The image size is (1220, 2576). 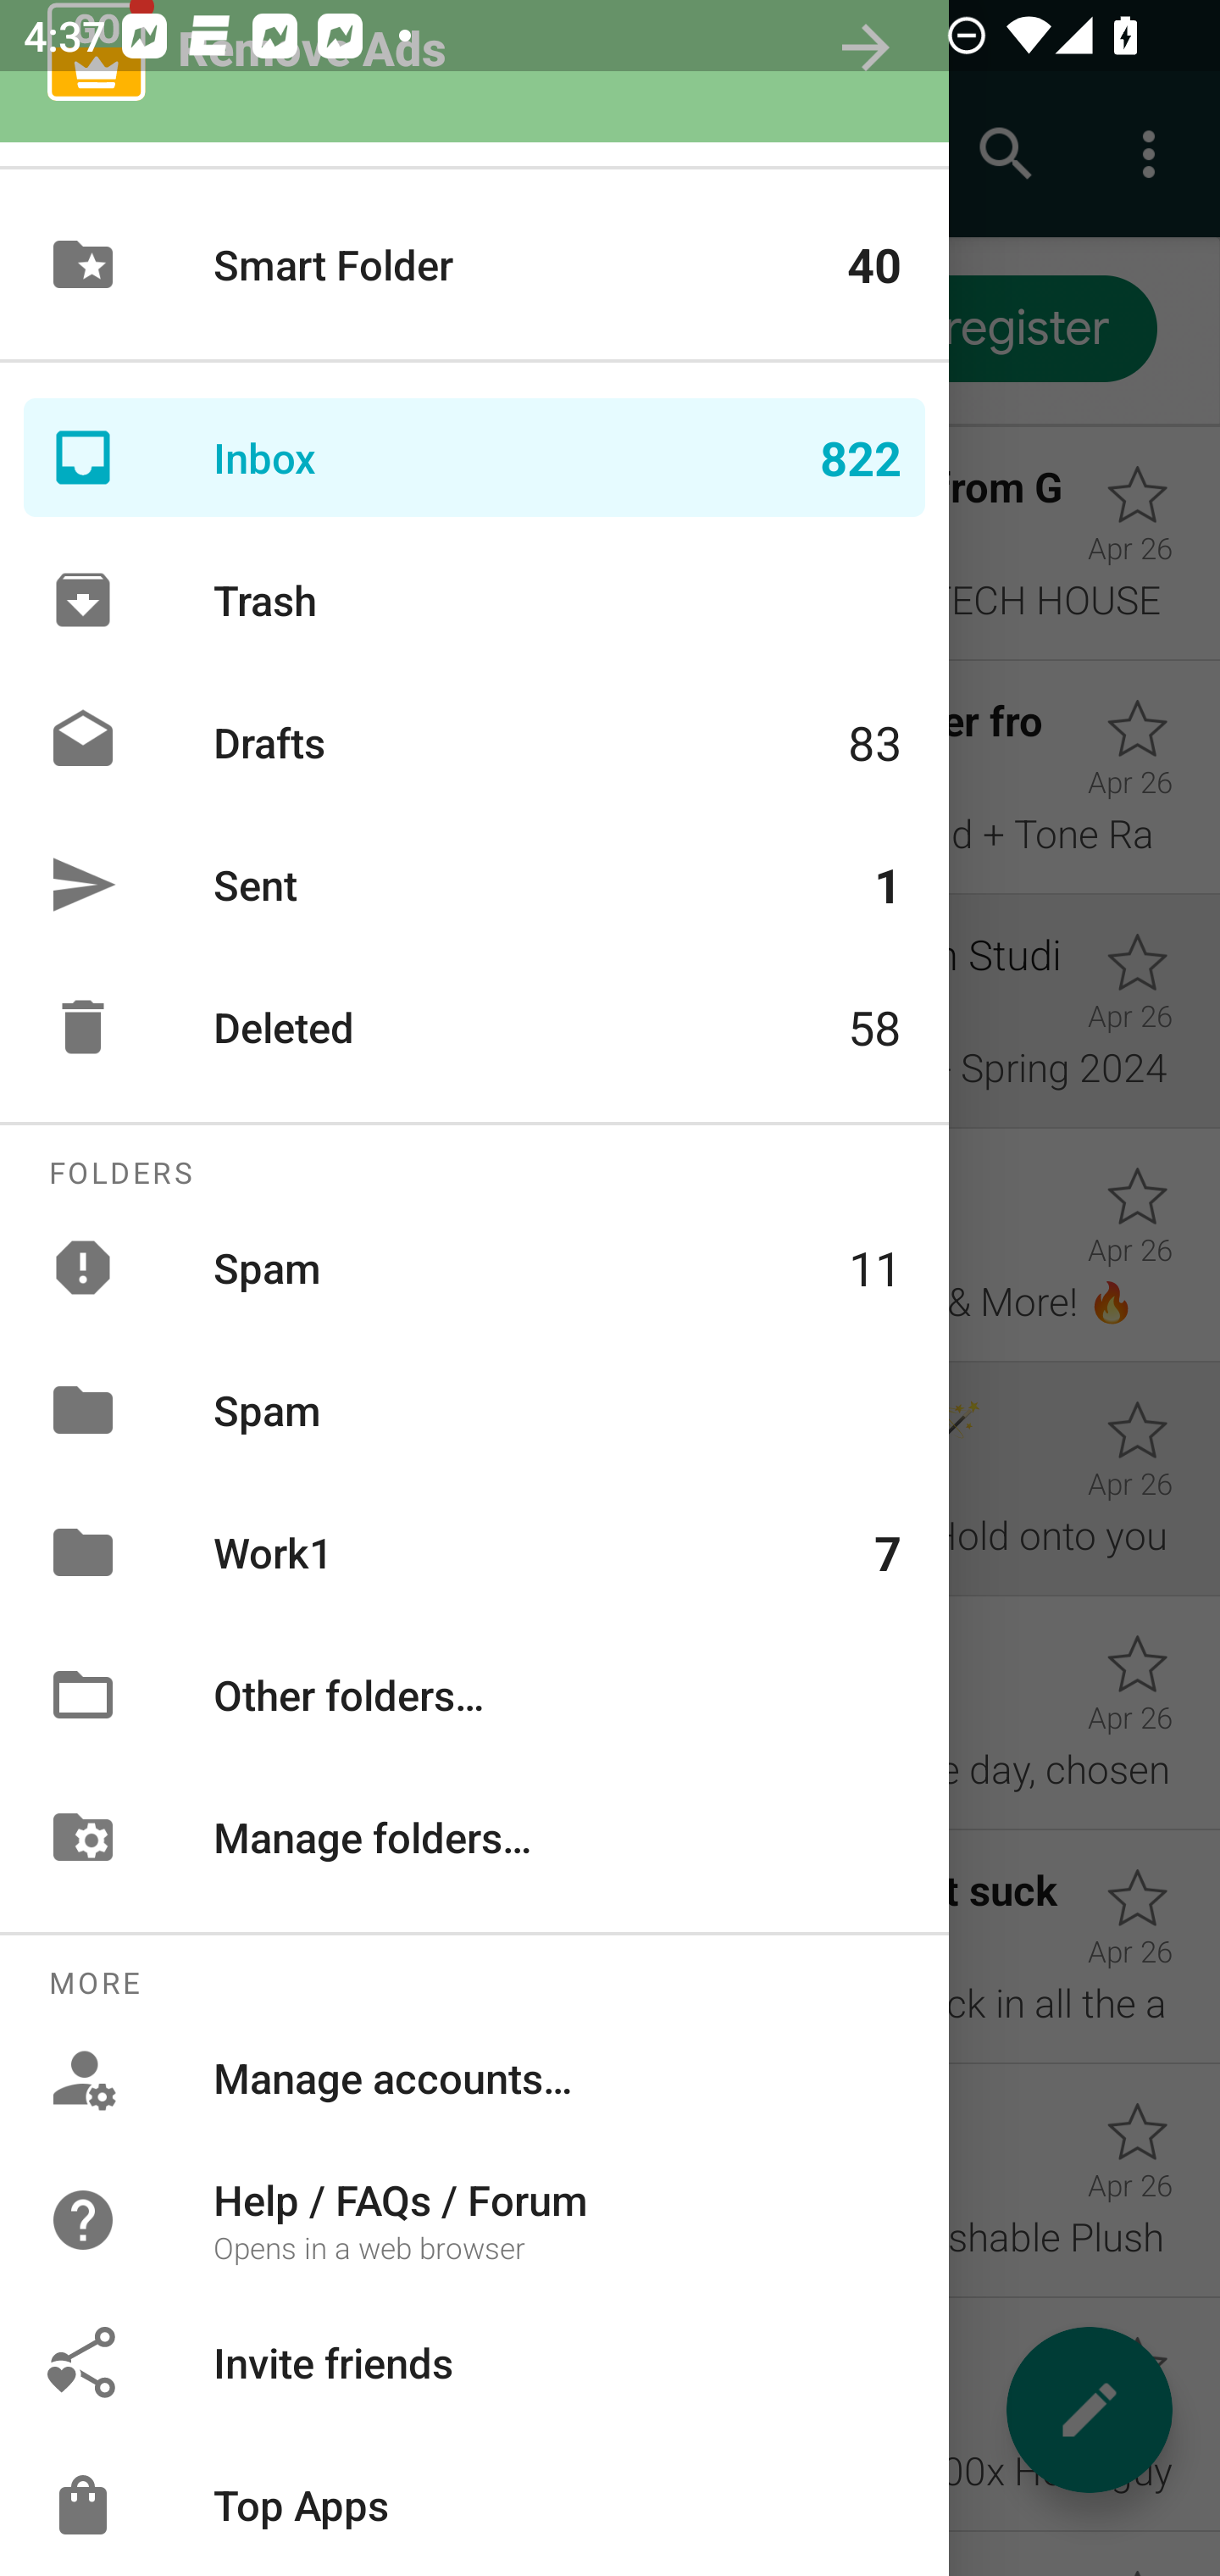 What do you see at coordinates (474, 1410) in the screenshot?
I see `Spam` at bounding box center [474, 1410].